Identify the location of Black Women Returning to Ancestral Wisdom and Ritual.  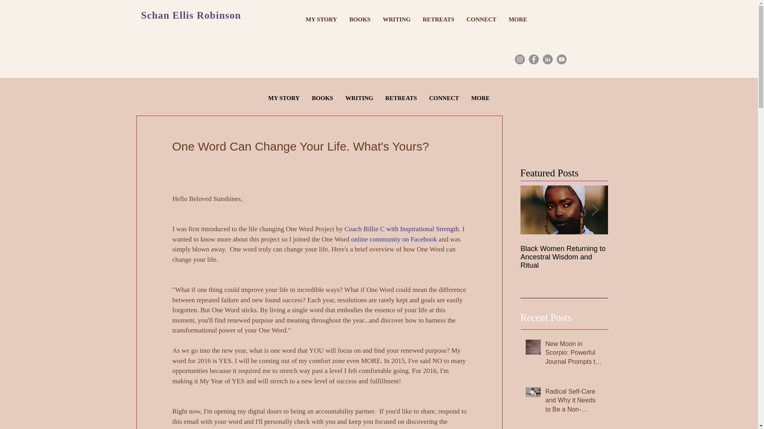
(564, 257).